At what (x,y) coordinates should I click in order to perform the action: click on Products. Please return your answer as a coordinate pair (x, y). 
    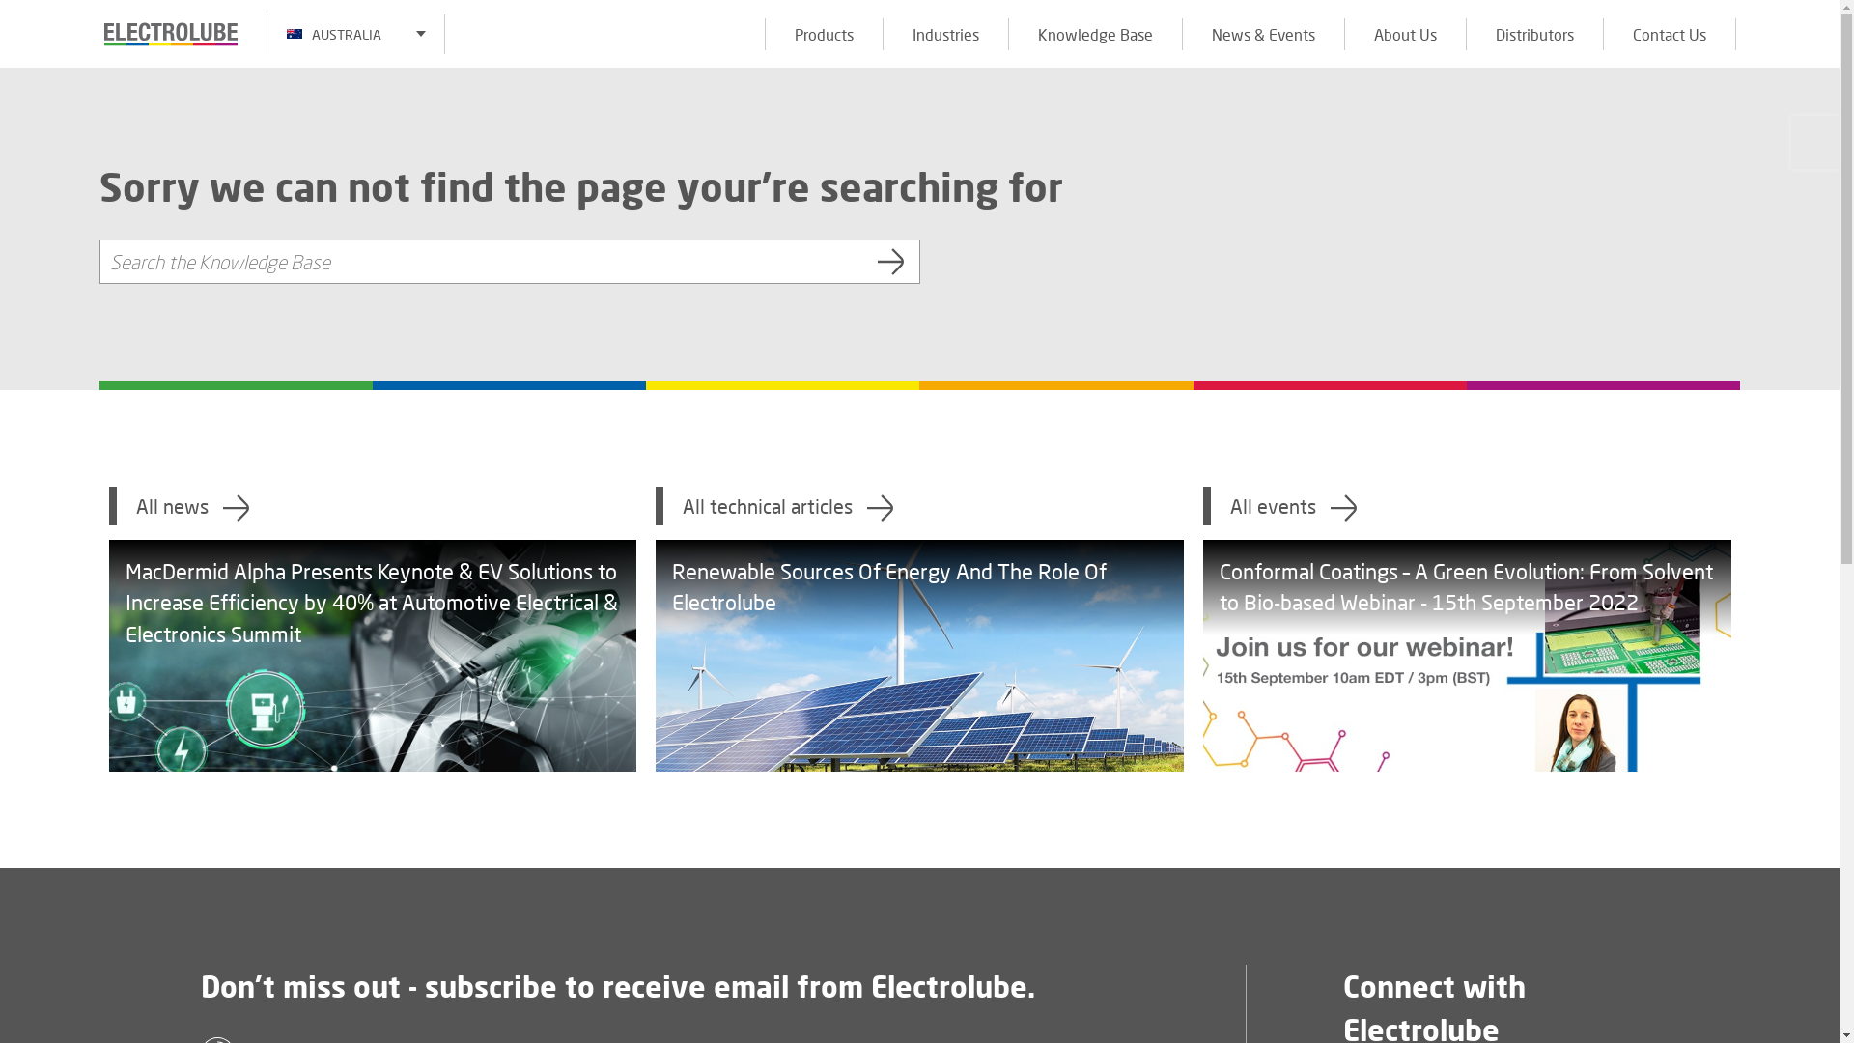
    Looking at the image, I should click on (824, 33).